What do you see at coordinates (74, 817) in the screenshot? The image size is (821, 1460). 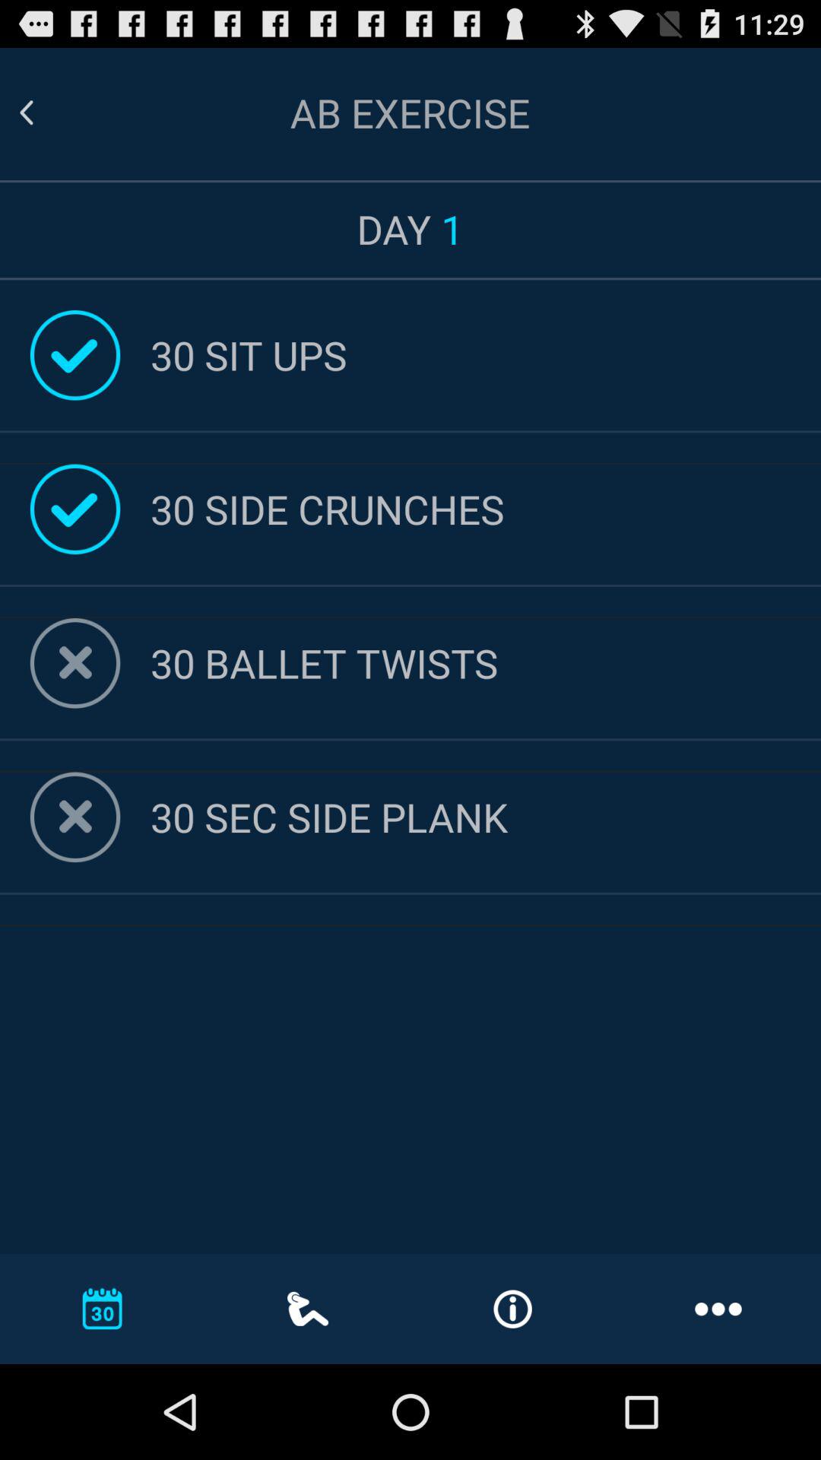 I see `click the last close button on the left side of the web page` at bounding box center [74, 817].